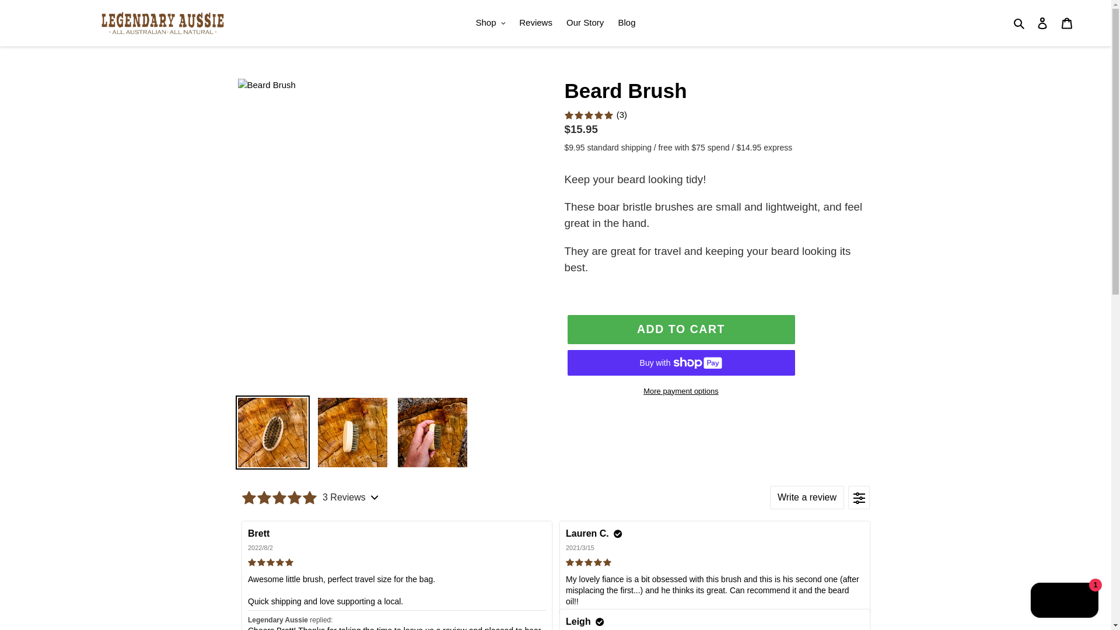 This screenshot has width=1120, height=630. I want to click on Shop, so click(491, 23).